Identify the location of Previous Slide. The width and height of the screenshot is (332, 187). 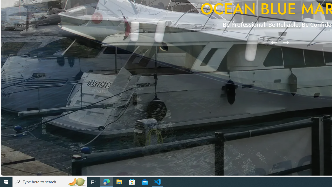
(272, 42).